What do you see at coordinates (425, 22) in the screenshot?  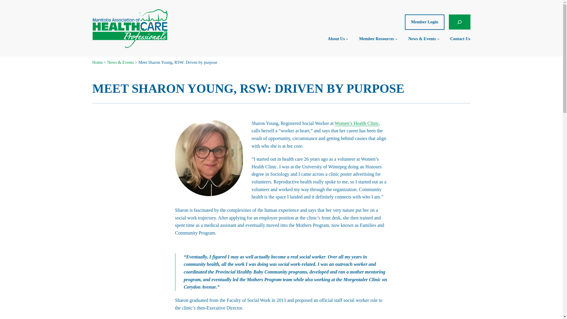 I see `Member Login` at bounding box center [425, 22].